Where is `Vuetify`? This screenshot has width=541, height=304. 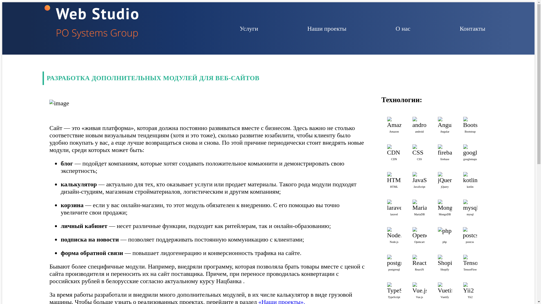 Vuetify is located at coordinates (445, 288).